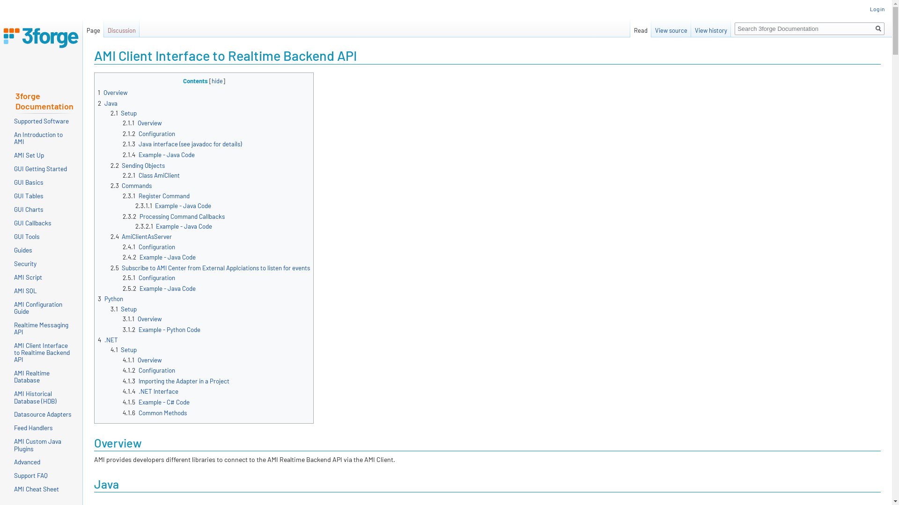 The height and width of the screenshot is (505, 899). What do you see at coordinates (138, 166) in the screenshot?
I see `2.2 Sending Objects` at bounding box center [138, 166].